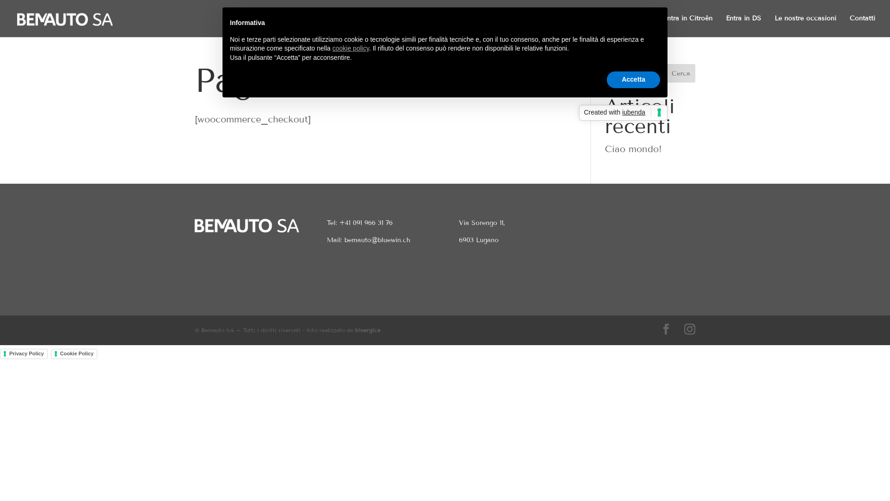 The width and height of the screenshot is (890, 501). I want to click on Contatti, so click(862, 26).